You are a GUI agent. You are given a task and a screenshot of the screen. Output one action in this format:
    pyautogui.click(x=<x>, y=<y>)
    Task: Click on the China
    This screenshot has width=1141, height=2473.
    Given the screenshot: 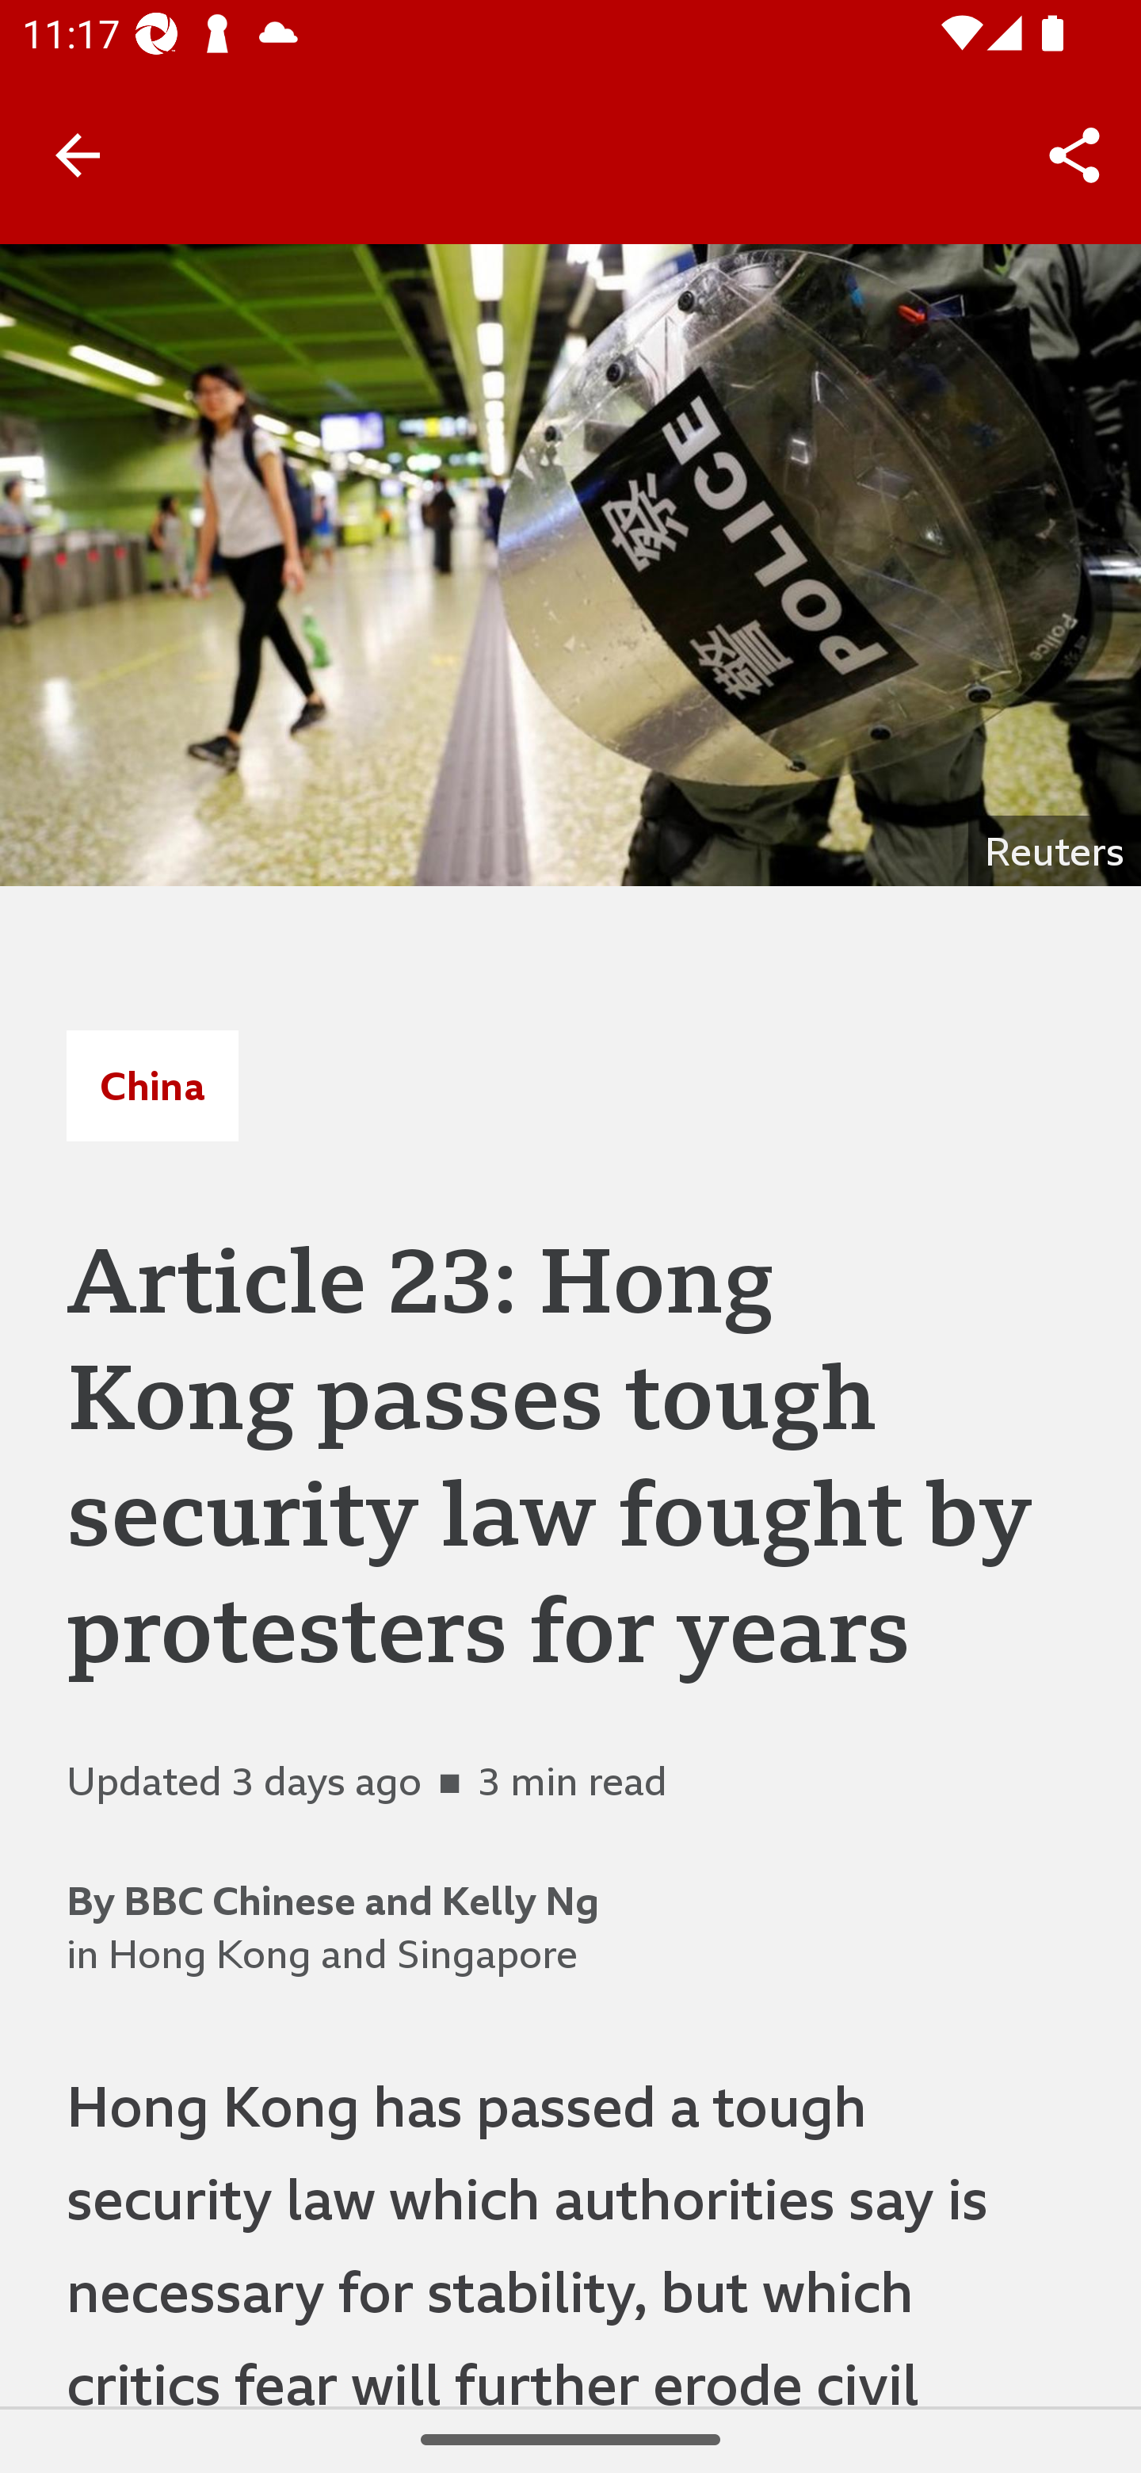 What is the action you would take?
    pyautogui.click(x=152, y=1085)
    